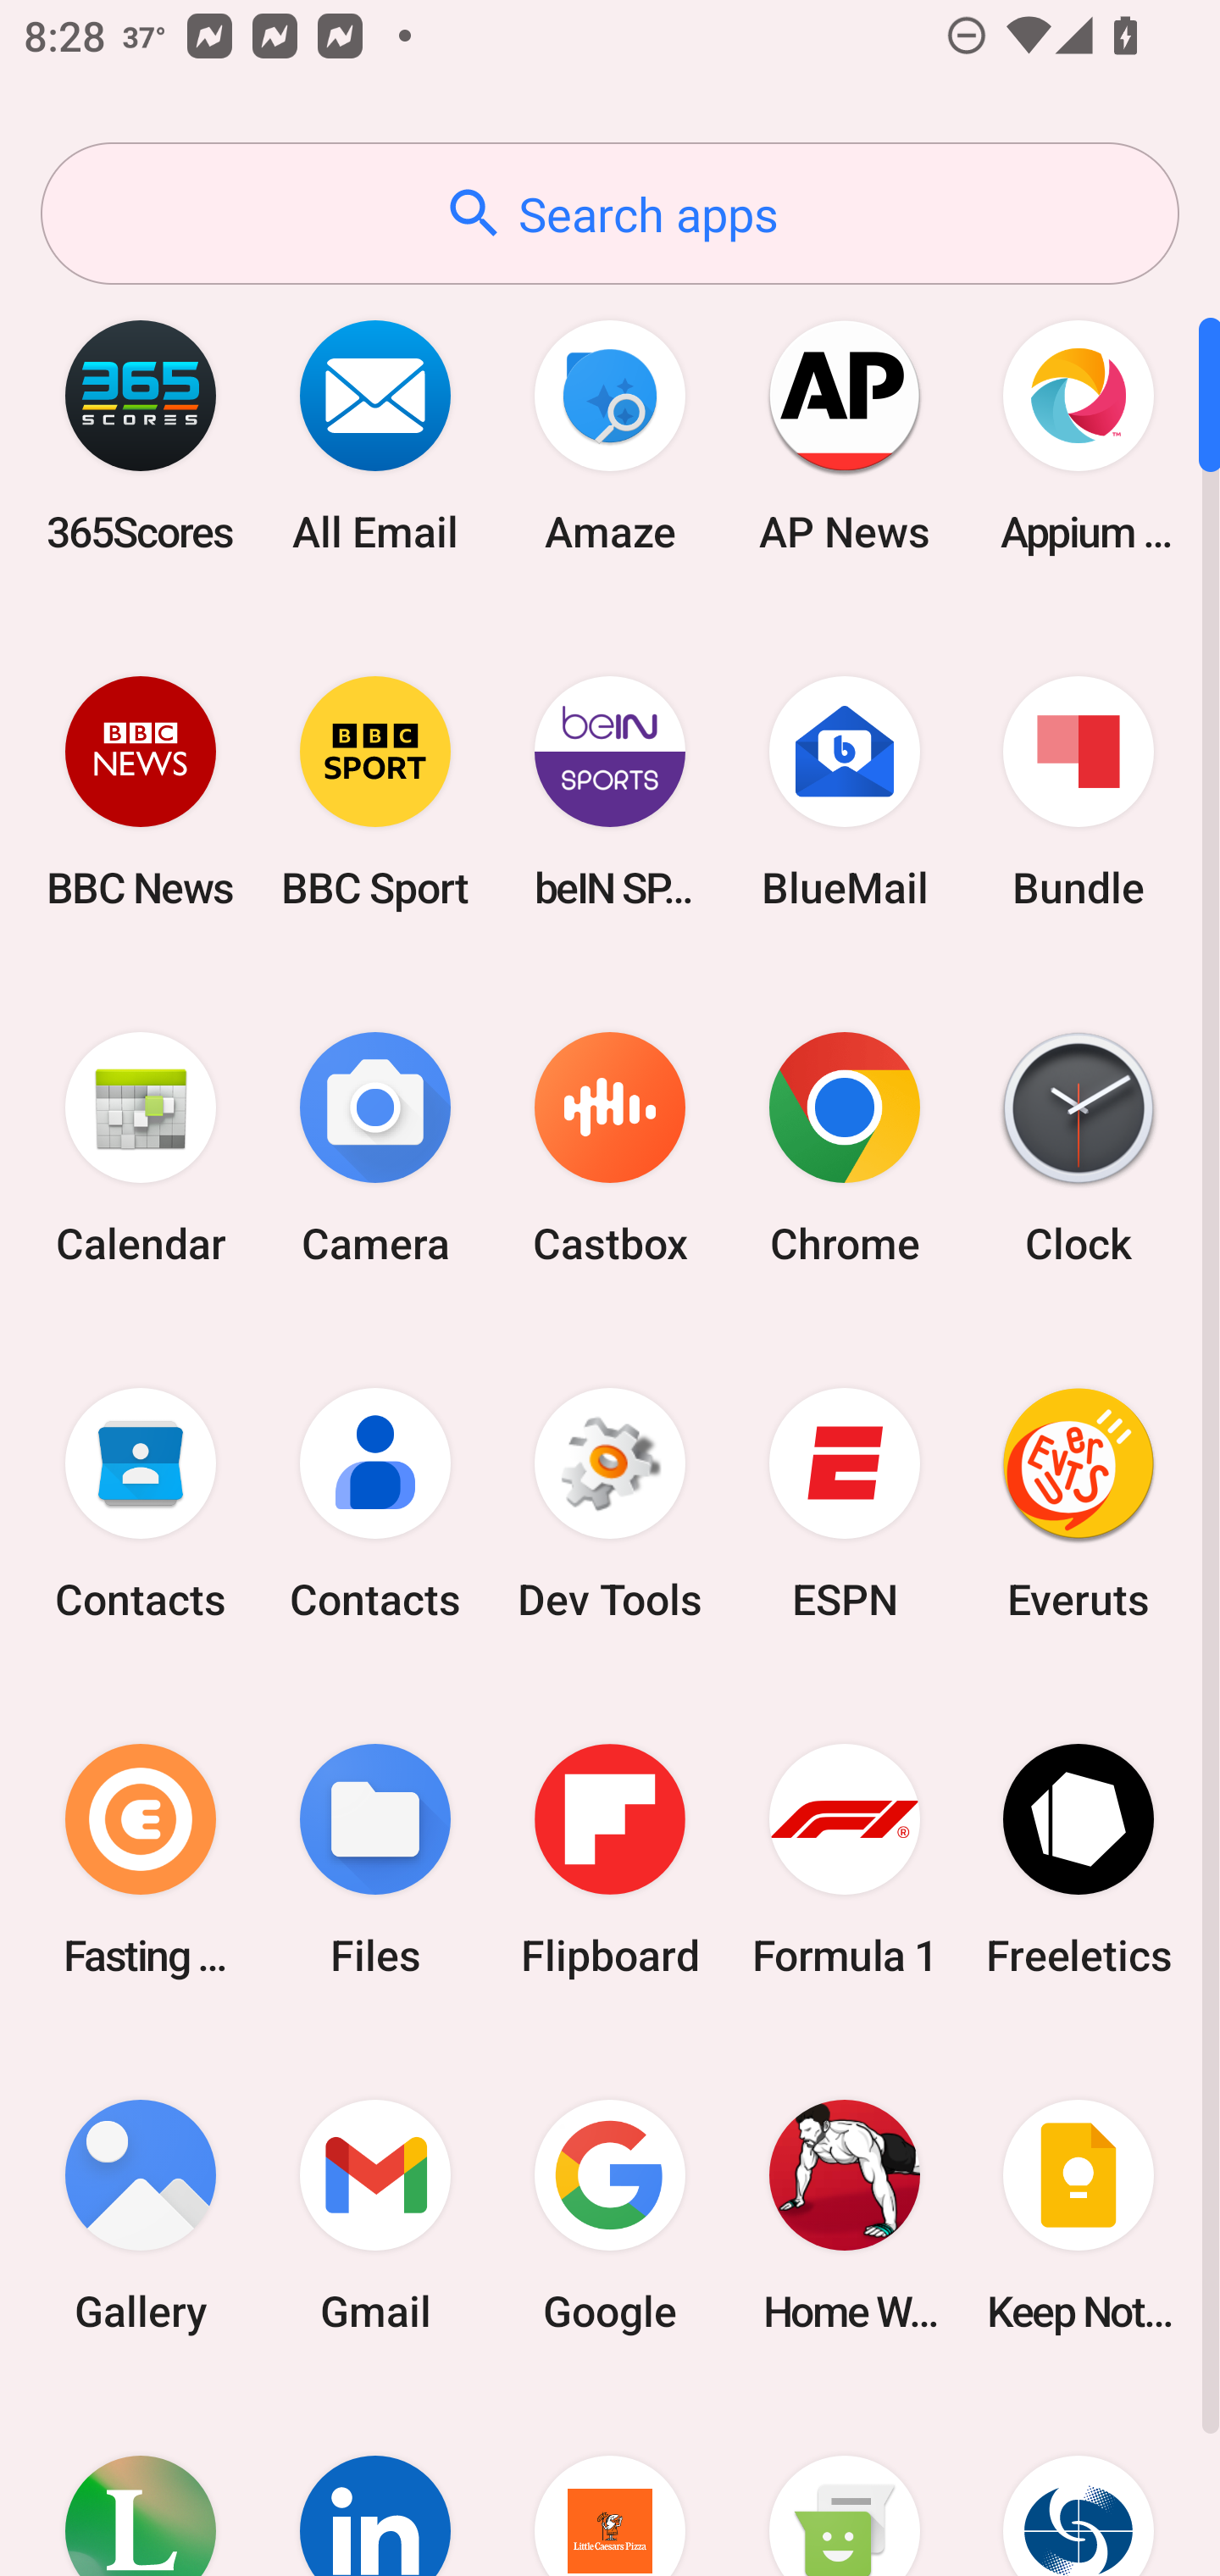 This screenshot has height=2576, width=1220. I want to click on Flipboard, so click(610, 1859).